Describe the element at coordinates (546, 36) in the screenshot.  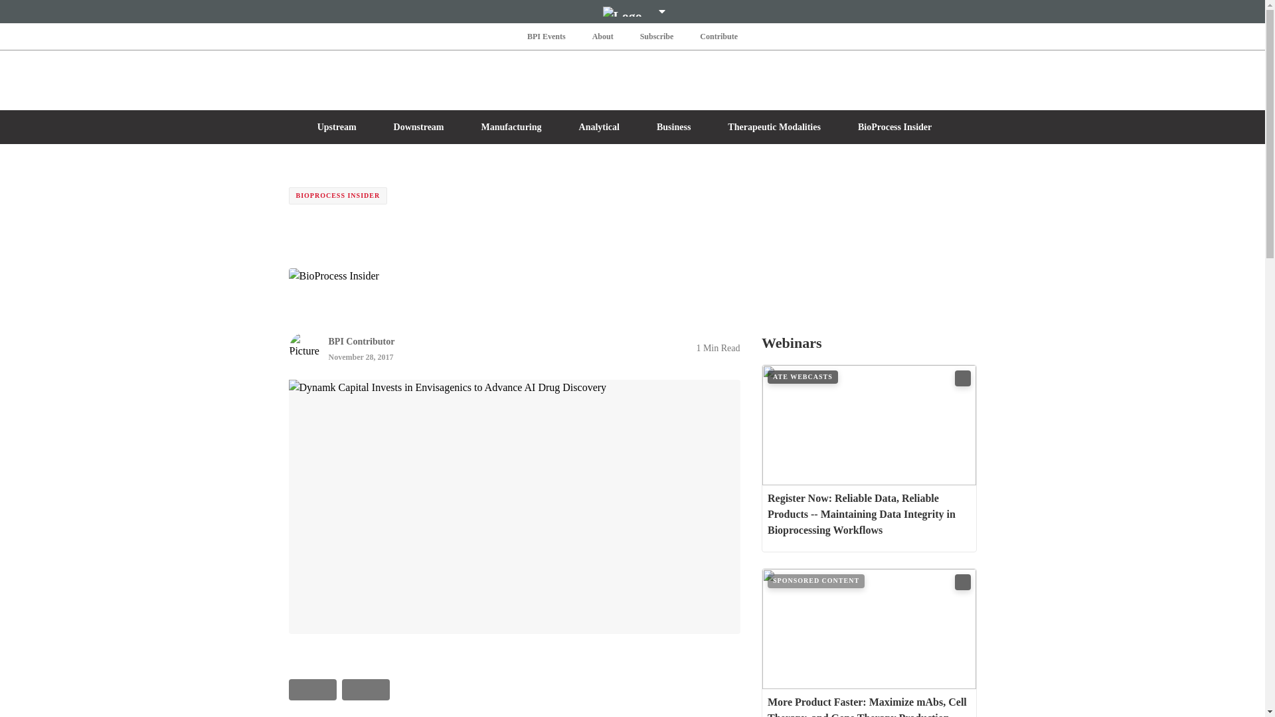
I see `BPI Events` at that location.